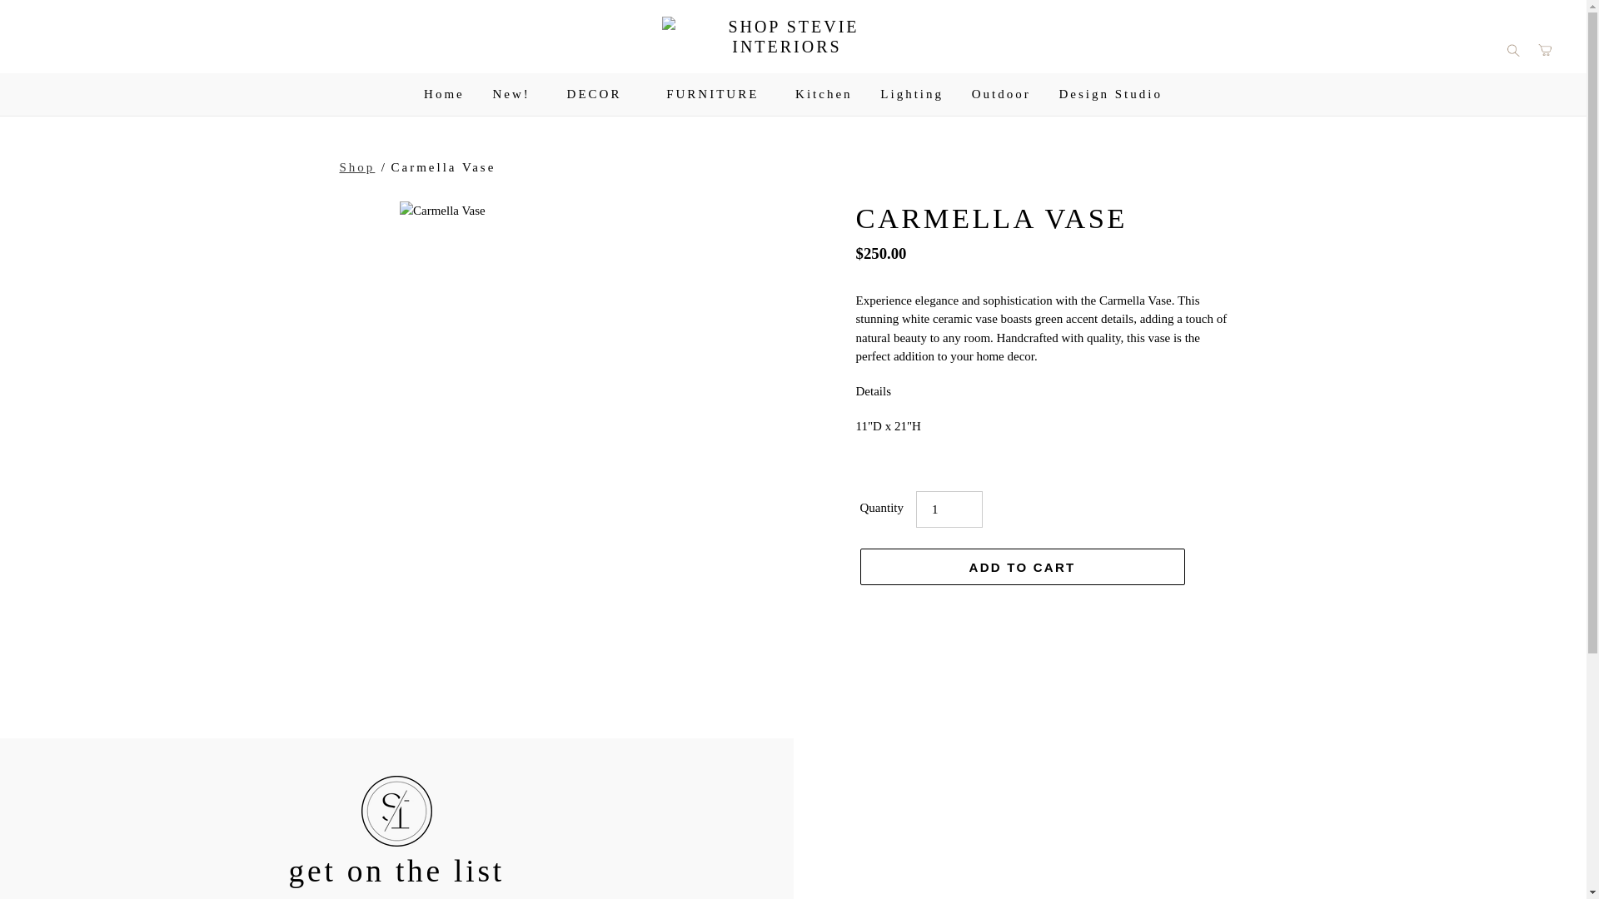 The height and width of the screenshot is (899, 1599). Describe the element at coordinates (1512, 48) in the screenshot. I see `SEARCH` at that location.